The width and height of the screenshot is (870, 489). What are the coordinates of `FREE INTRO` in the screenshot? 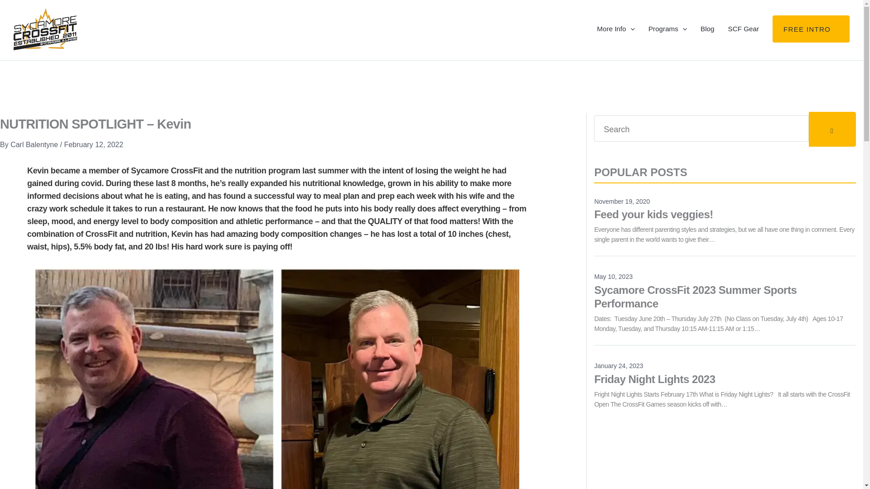 It's located at (811, 42).